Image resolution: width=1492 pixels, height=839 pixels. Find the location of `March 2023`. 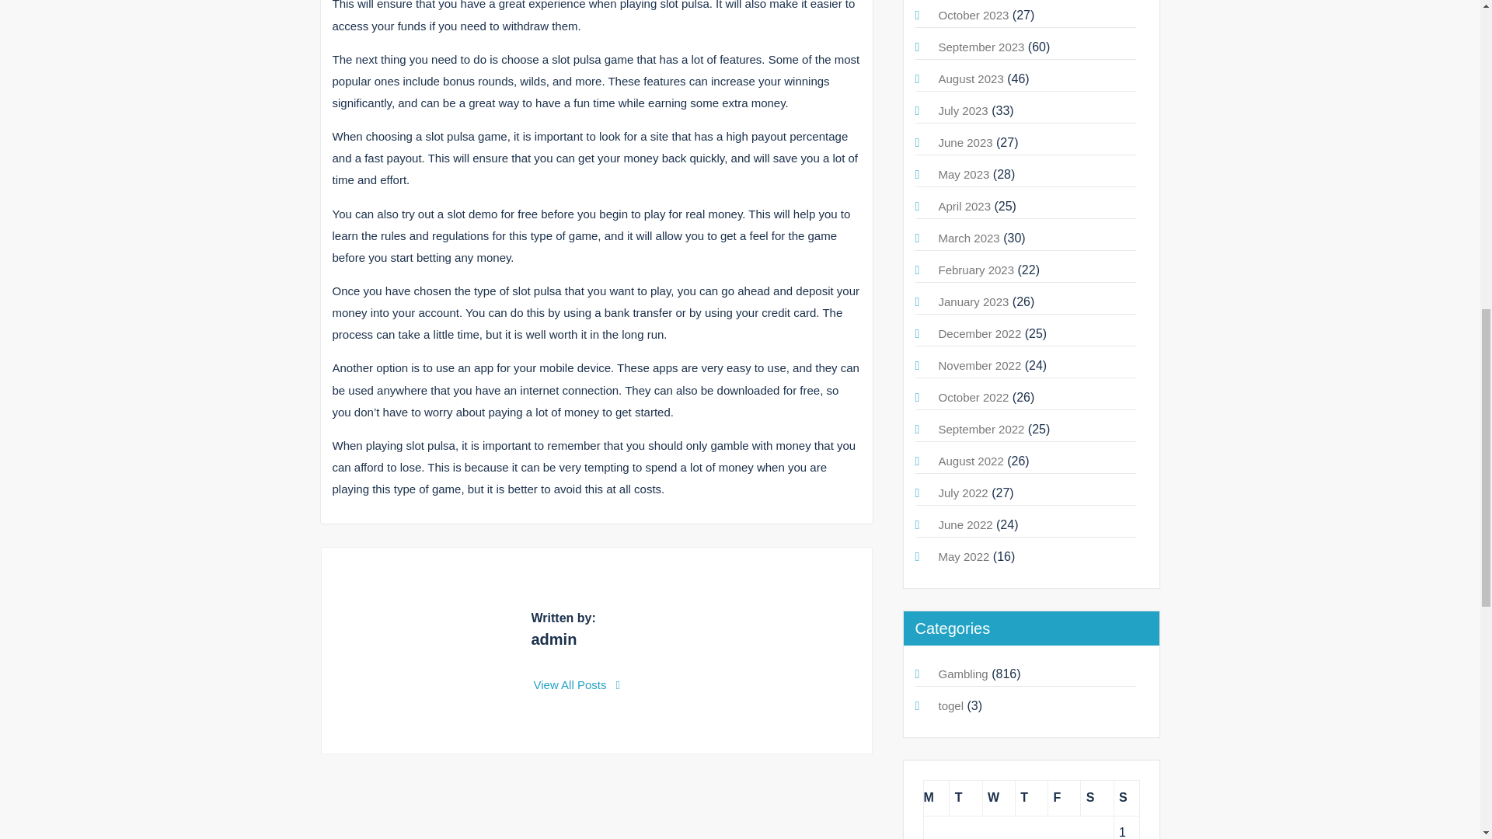

March 2023 is located at coordinates (968, 238).